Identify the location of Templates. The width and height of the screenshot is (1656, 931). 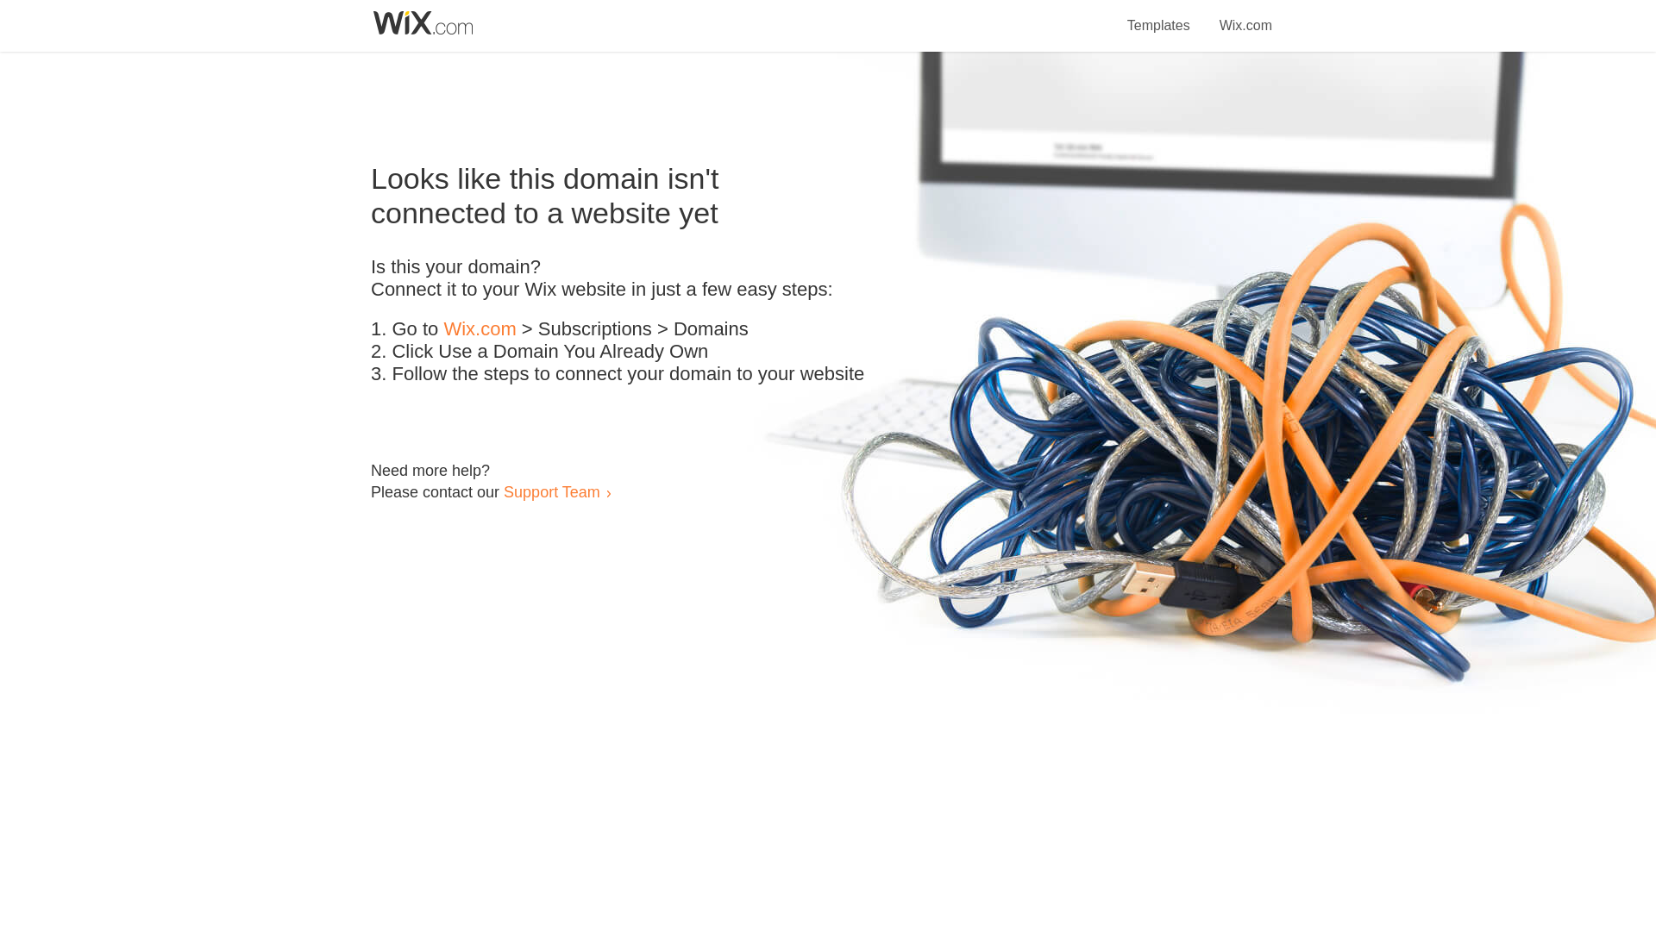
(1159, 16).